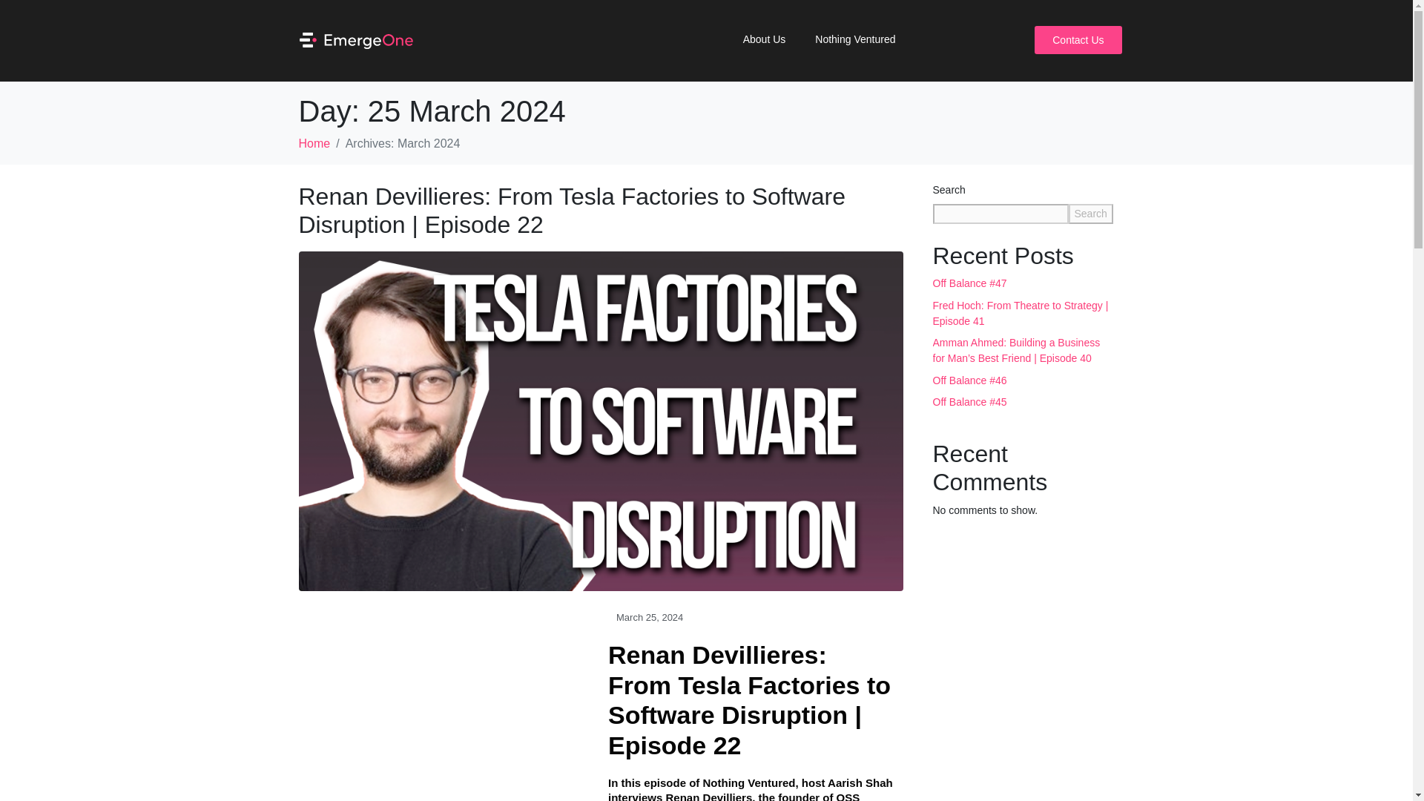 The width and height of the screenshot is (1424, 801). Describe the element at coordinates (1090, 214) in the screenshot. I see `Search` at that location.